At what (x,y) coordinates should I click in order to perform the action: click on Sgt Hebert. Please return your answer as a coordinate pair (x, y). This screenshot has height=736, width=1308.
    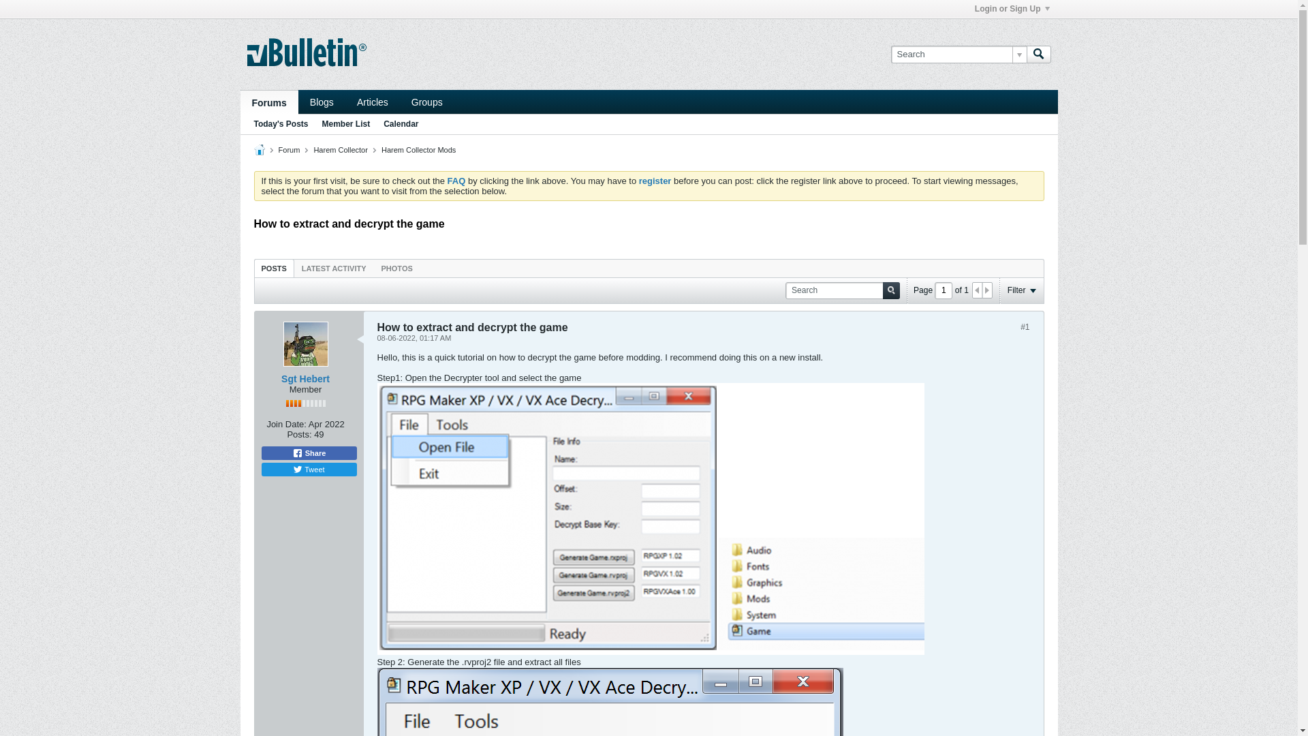
    Looking at the image, I should click on (305, 379).